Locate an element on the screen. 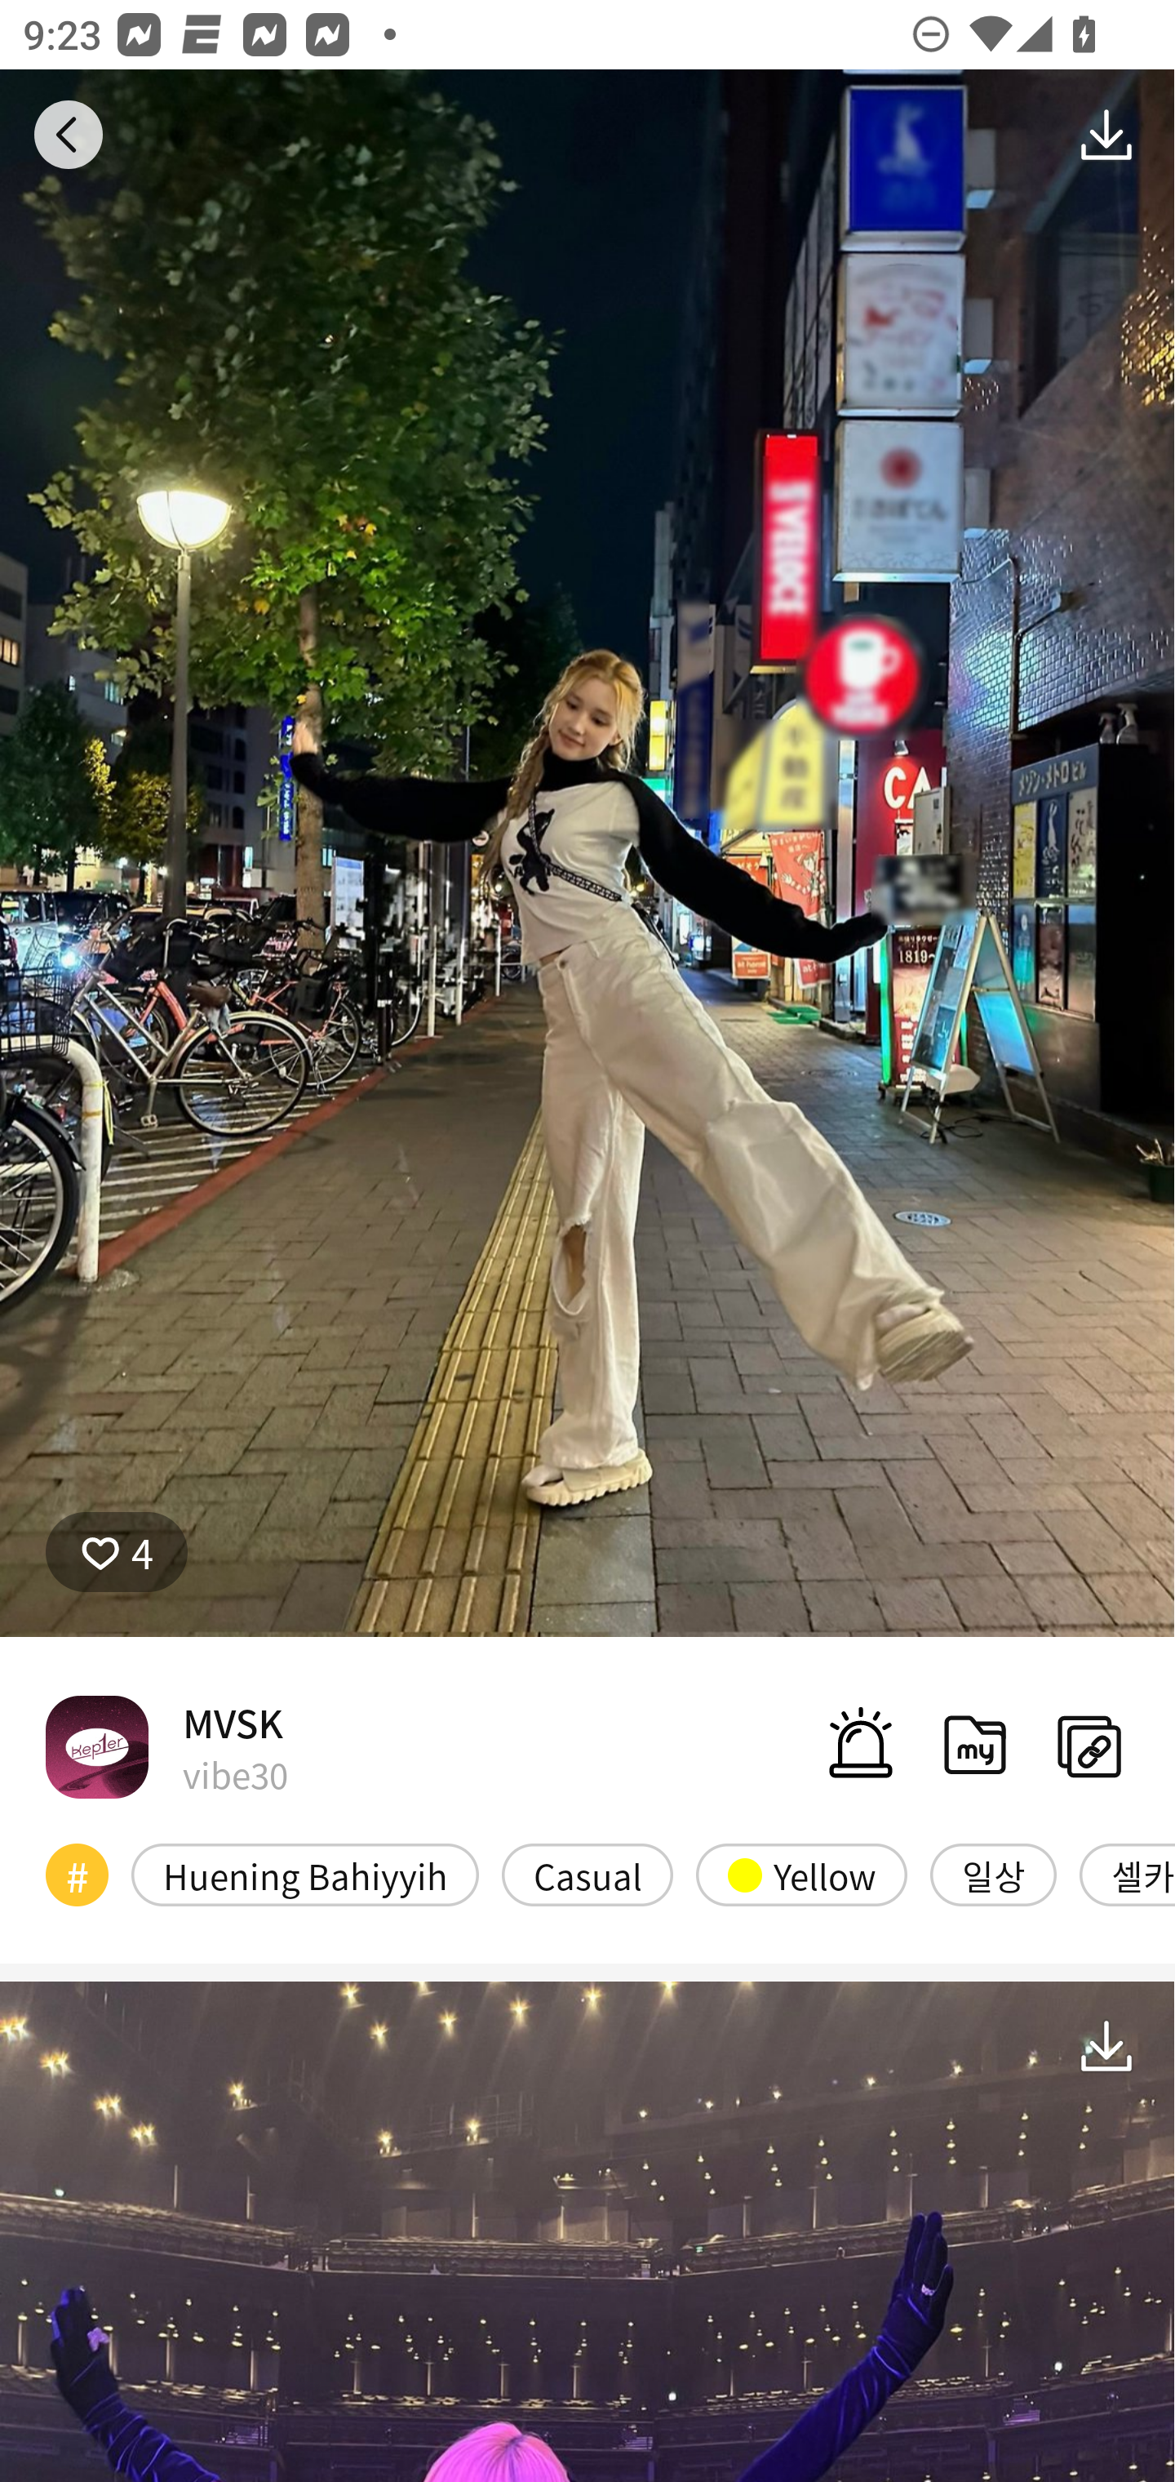 Image resolution: width=1175 pixels, height=2482 pixels. Huening Bahiyyih is located at coordinates (305, 1875).